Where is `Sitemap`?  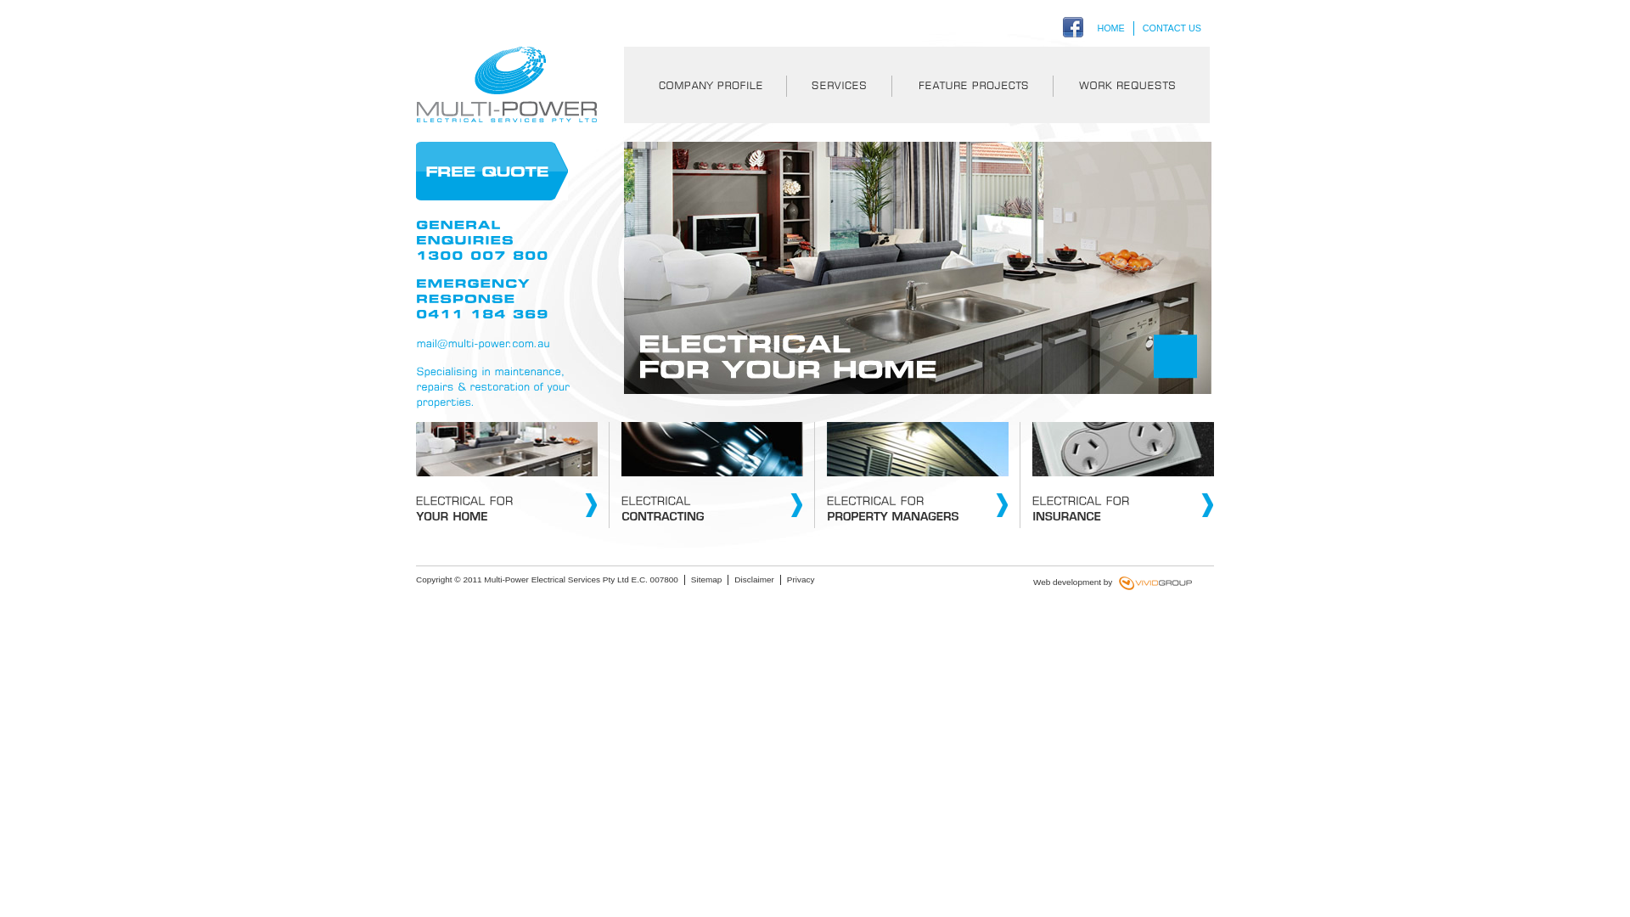
Sitemap is located at coordinates (706, 580).